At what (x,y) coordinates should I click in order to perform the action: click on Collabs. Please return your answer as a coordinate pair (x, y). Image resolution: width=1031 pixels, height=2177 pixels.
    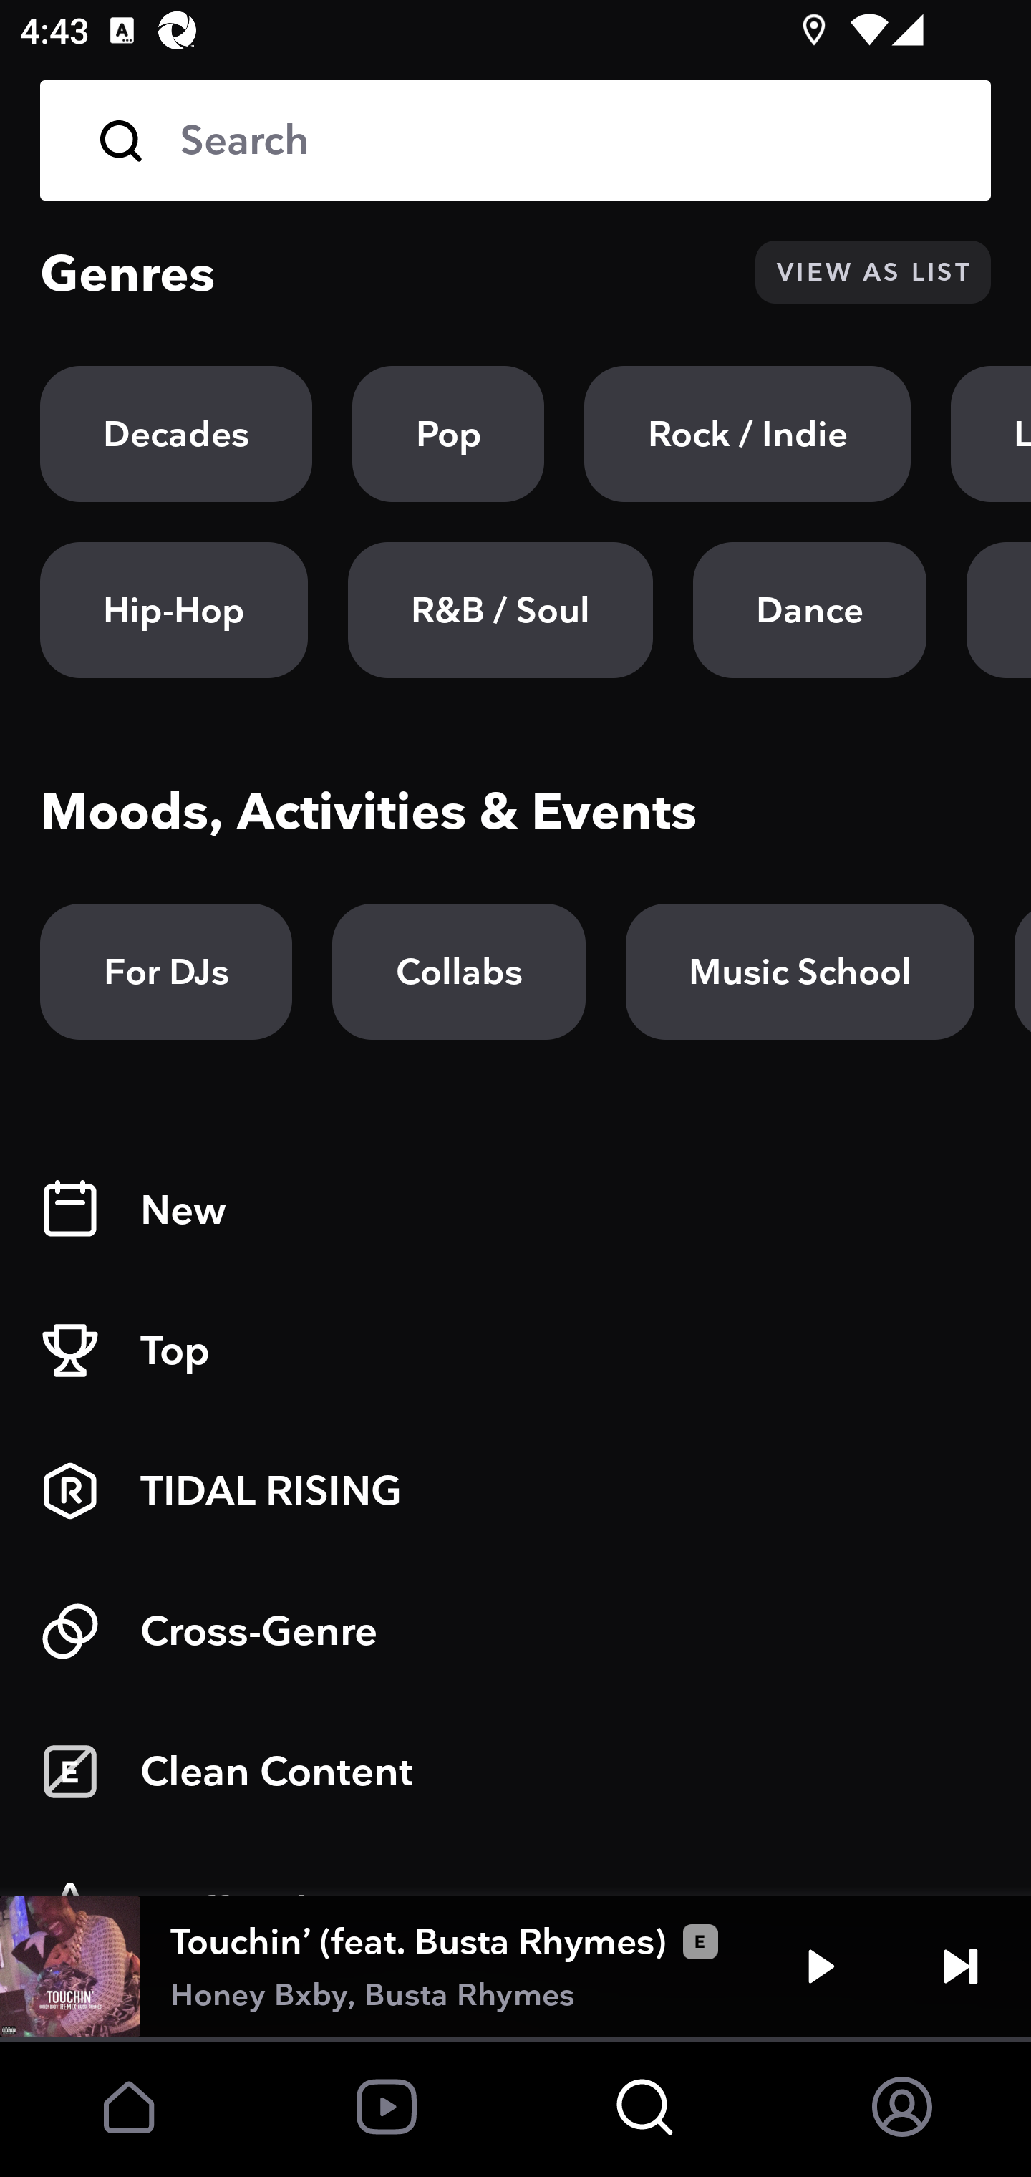
    Looking at the image, I should click on (458, 972).